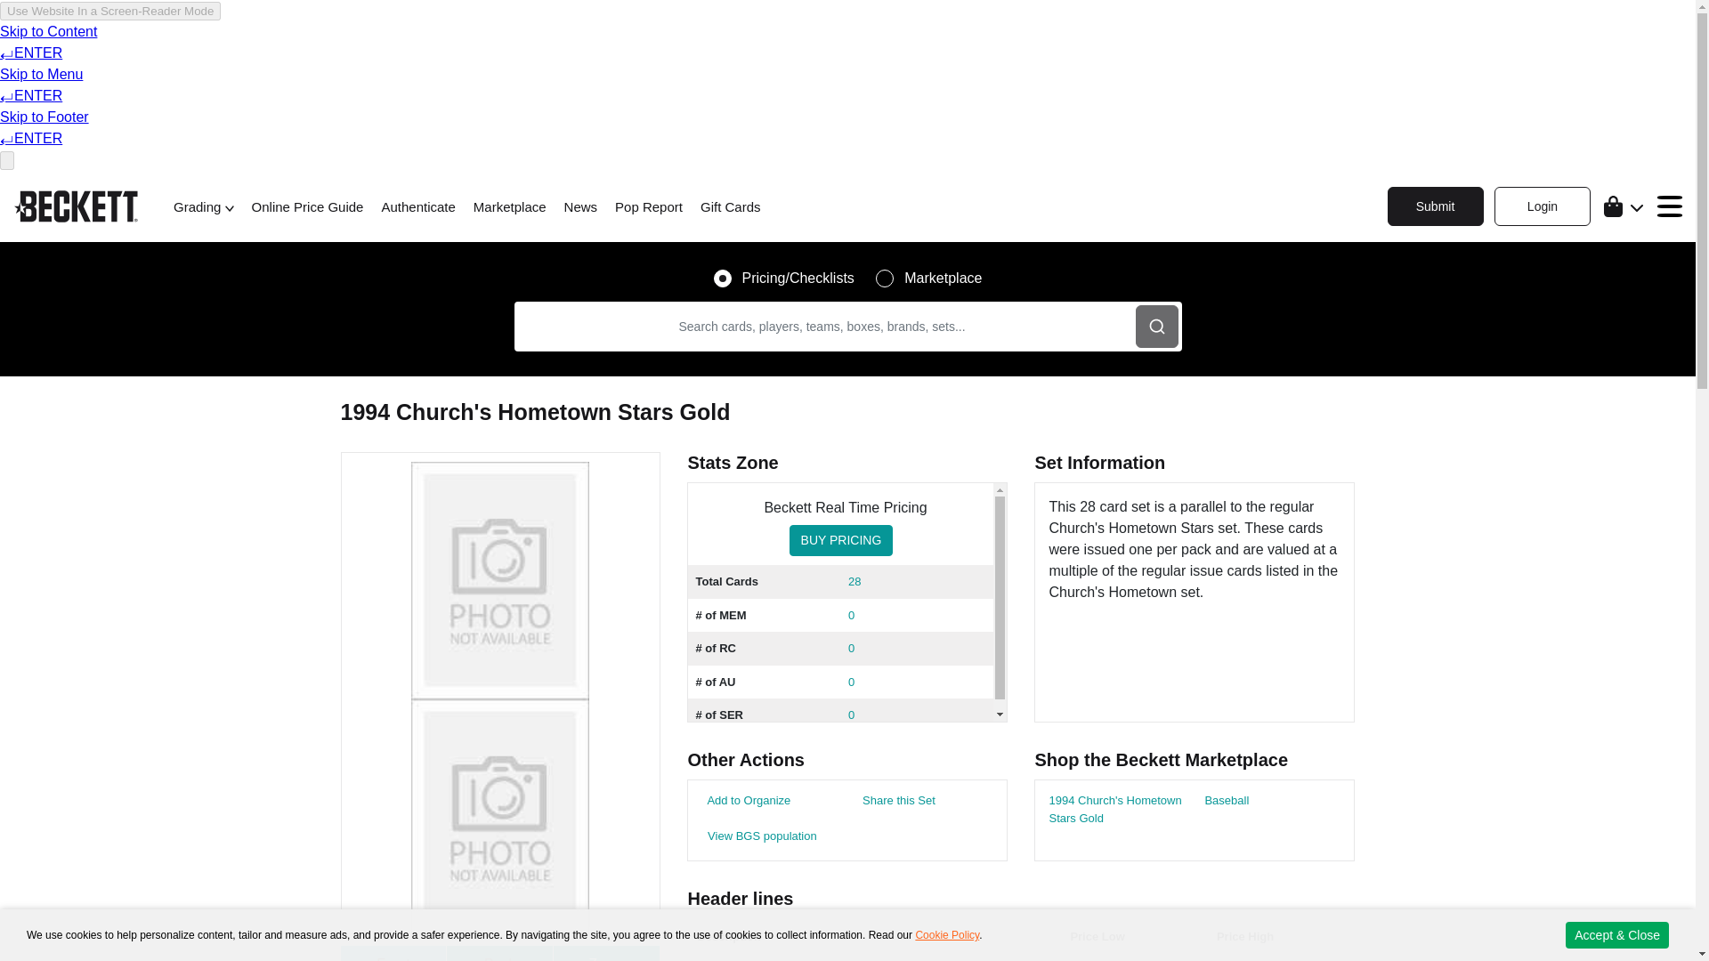 The image size is (1709, 961). What do you see at coordinates (758, 836) in the screenshot?
I see `View Pop Report` at bounding box center [758, 836].